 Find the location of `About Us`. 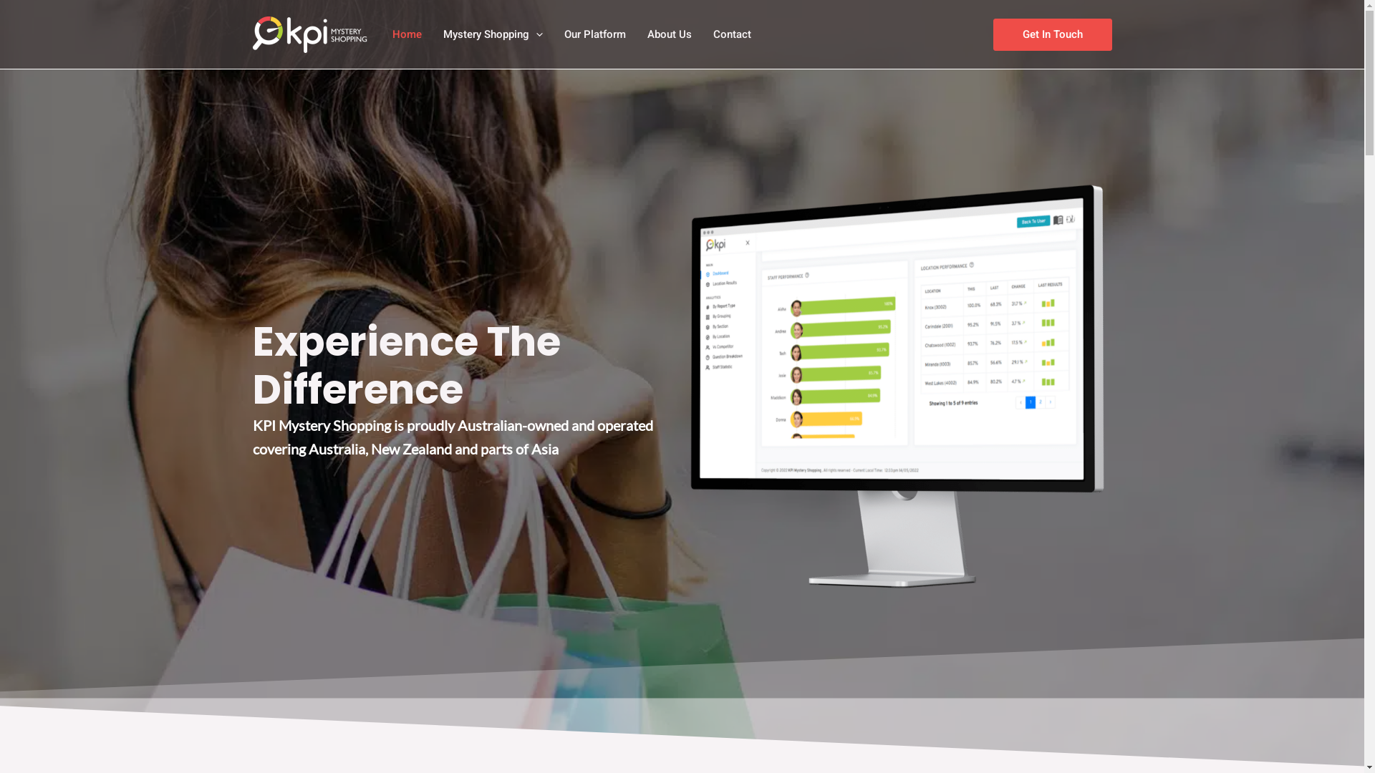

About Us is located at coordinates (669, 34).